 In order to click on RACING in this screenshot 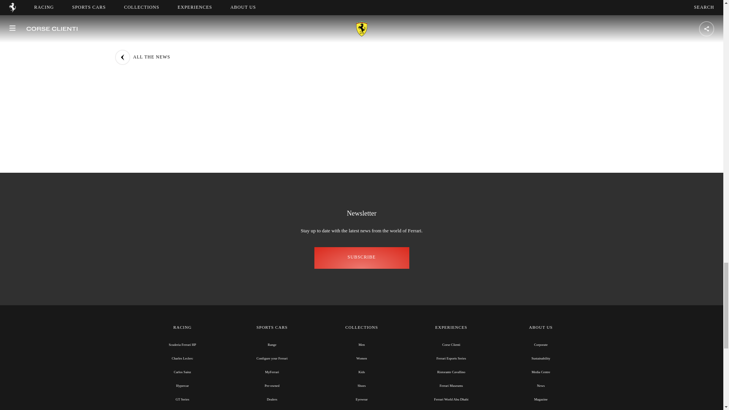, I will do `click(182, 327)`.